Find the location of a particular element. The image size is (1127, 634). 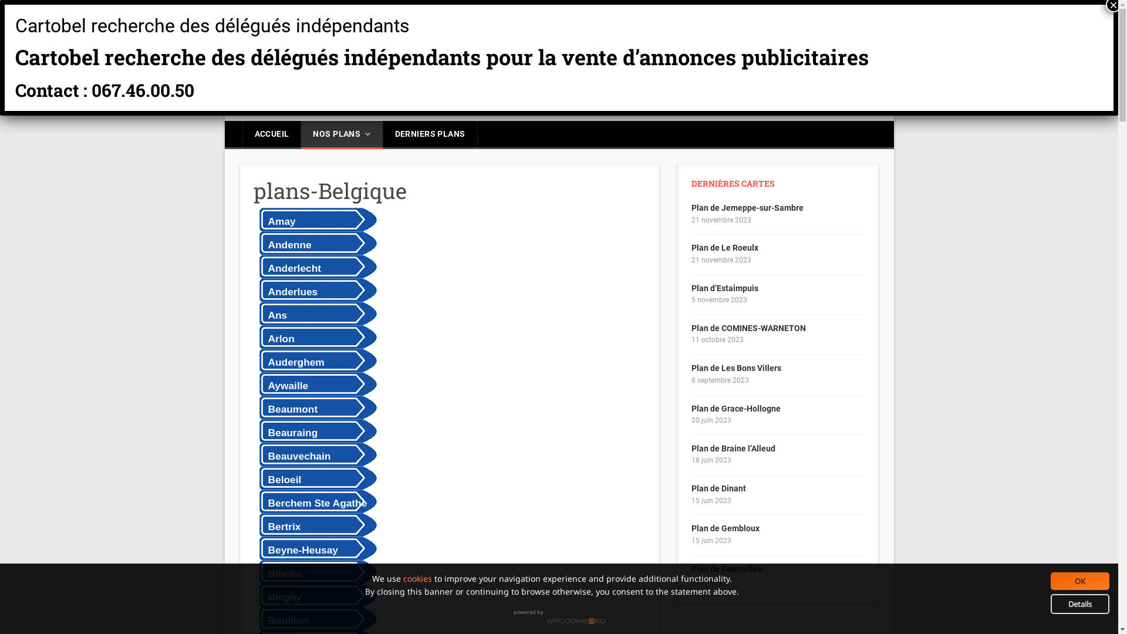

OK is located at coordinates (1080, 581).